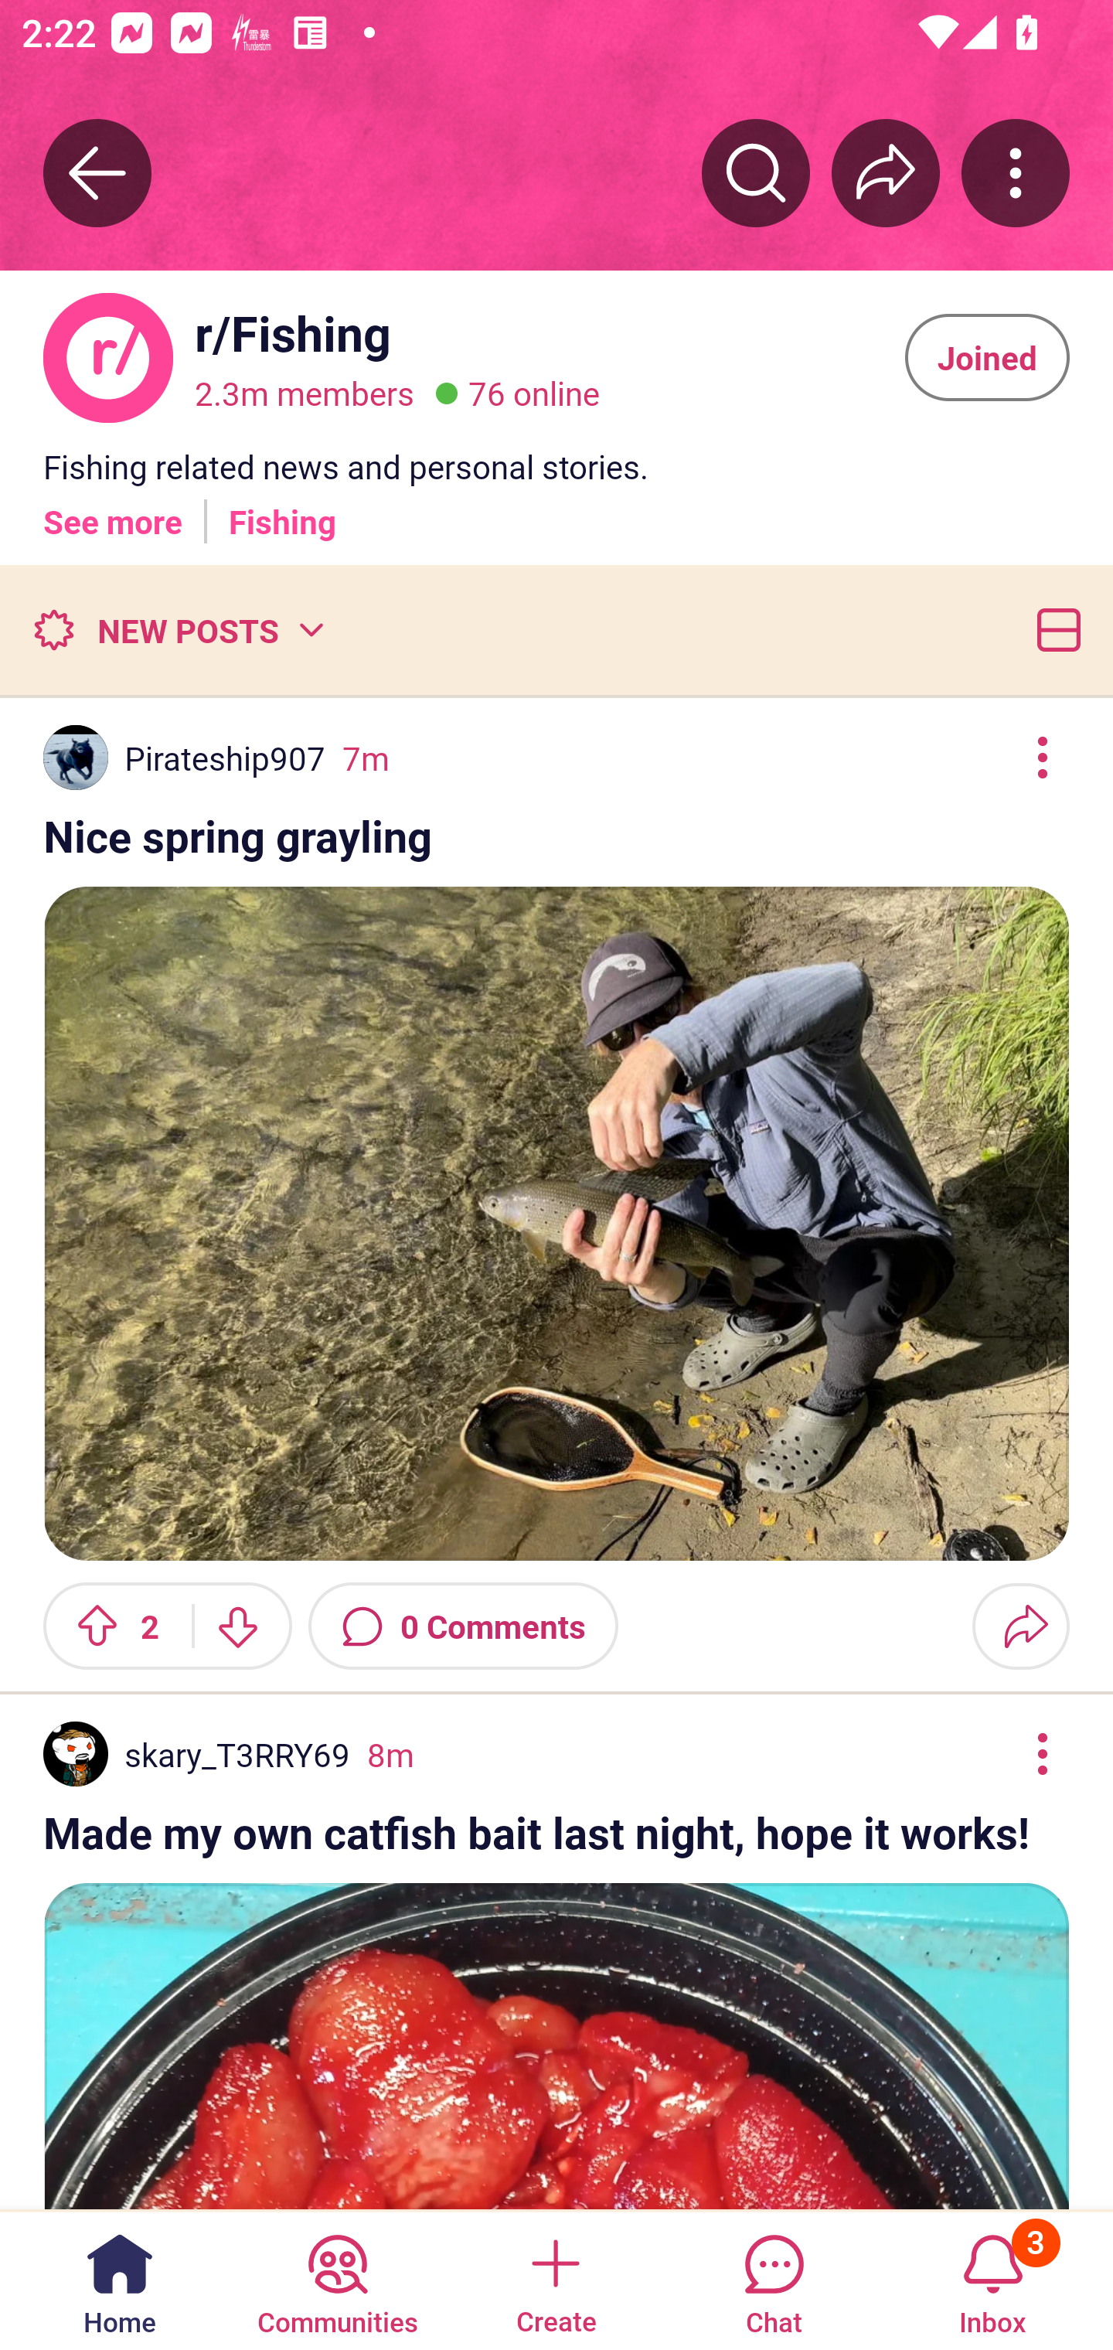  What do you see at coordinates (886, 172) in the screenshot?
I see `Share r/﻿Fishing` at bounding box center [886, 172].